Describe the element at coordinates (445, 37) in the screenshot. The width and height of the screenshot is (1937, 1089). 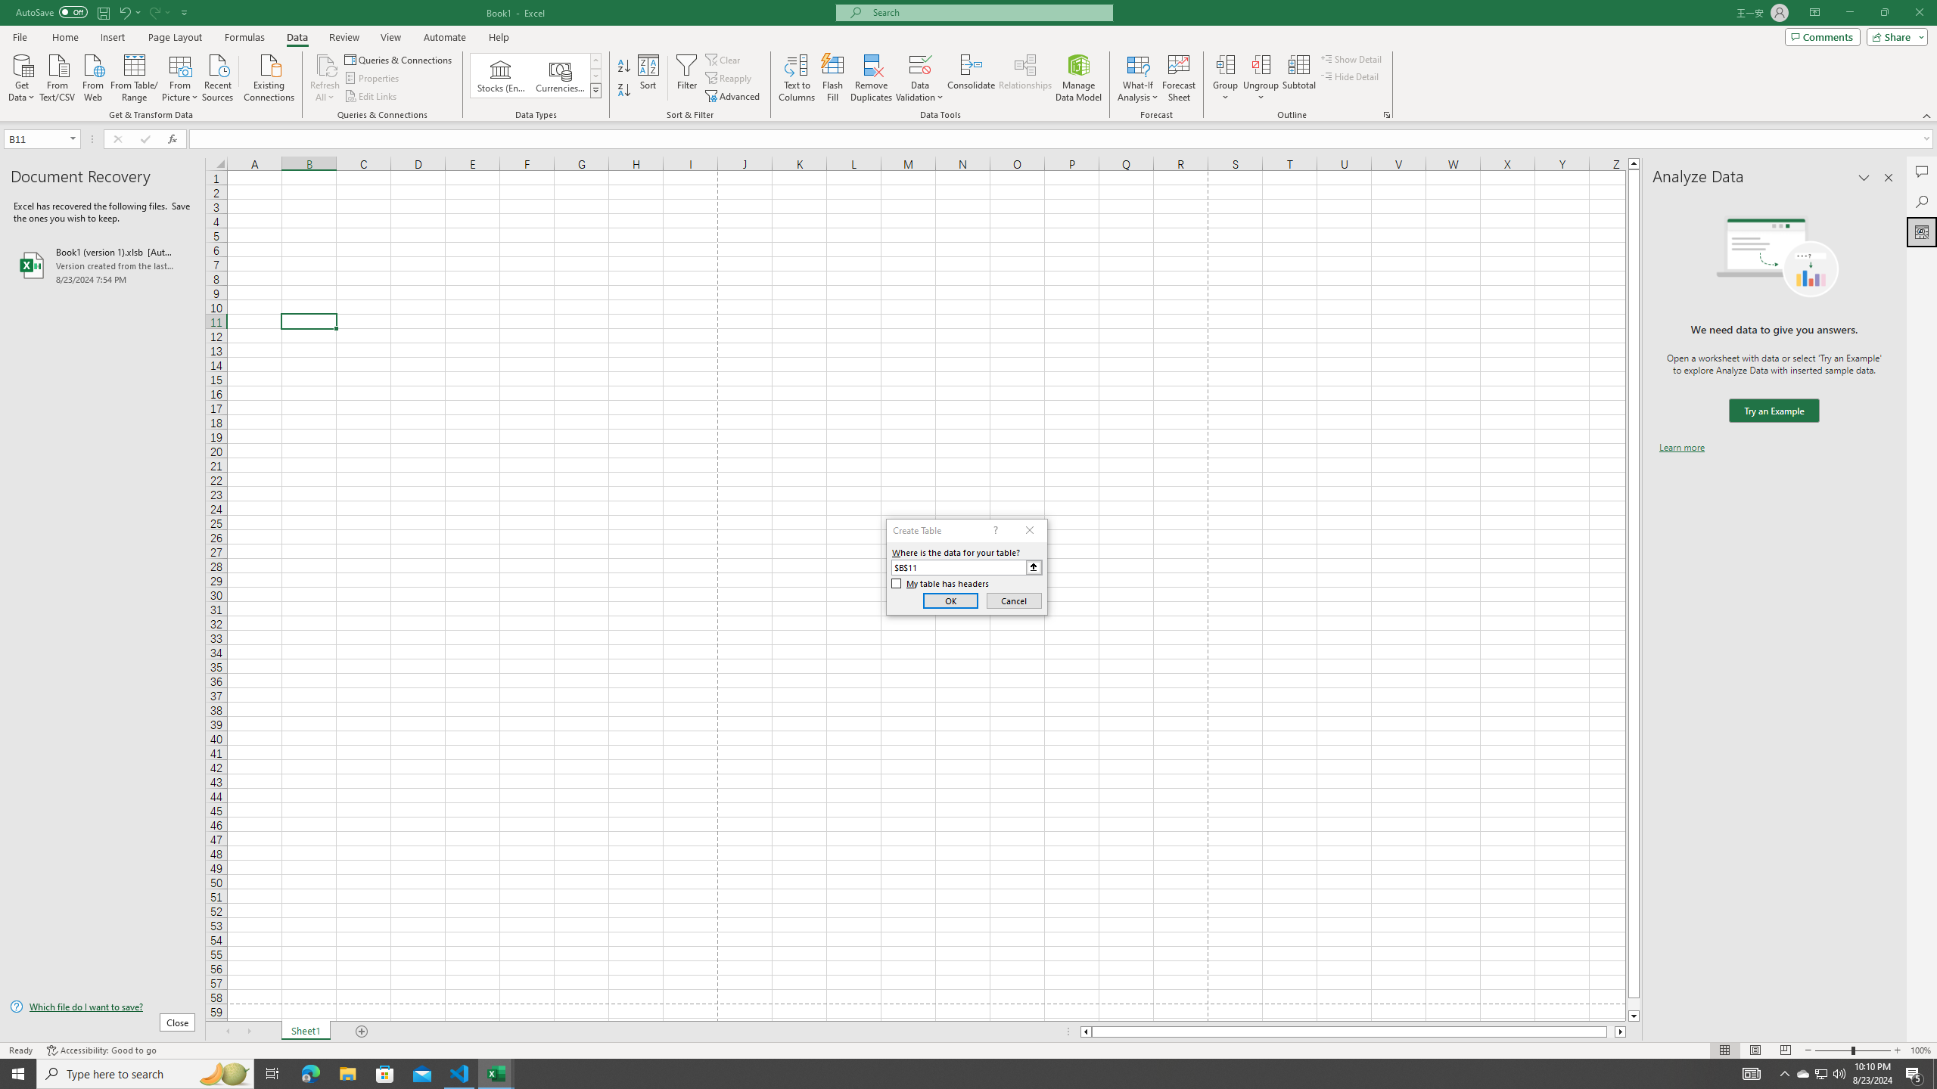
I see `Automate` at that location.